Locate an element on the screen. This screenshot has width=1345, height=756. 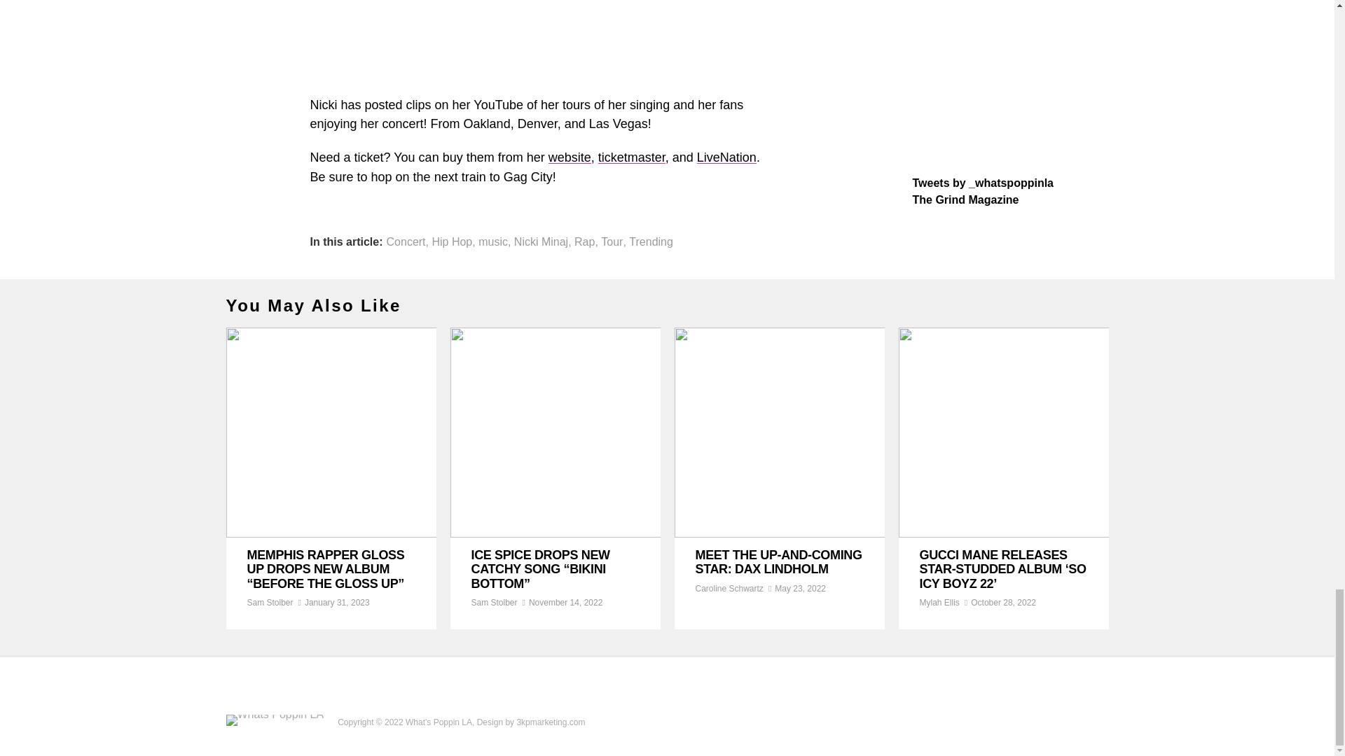
website is located at coordinates (570, 157).